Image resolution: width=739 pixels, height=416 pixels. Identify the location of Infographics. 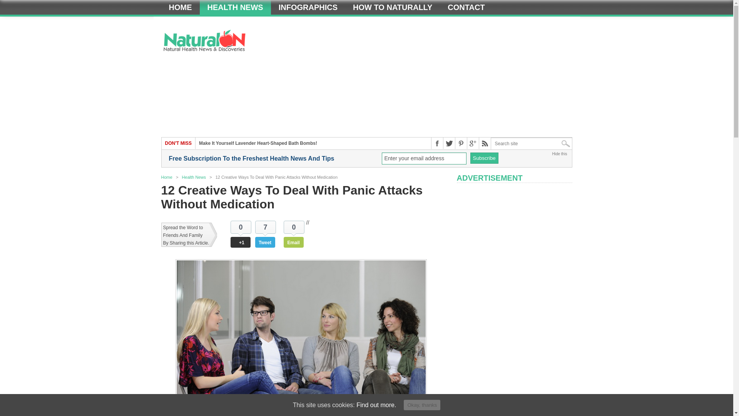
(308, 7).